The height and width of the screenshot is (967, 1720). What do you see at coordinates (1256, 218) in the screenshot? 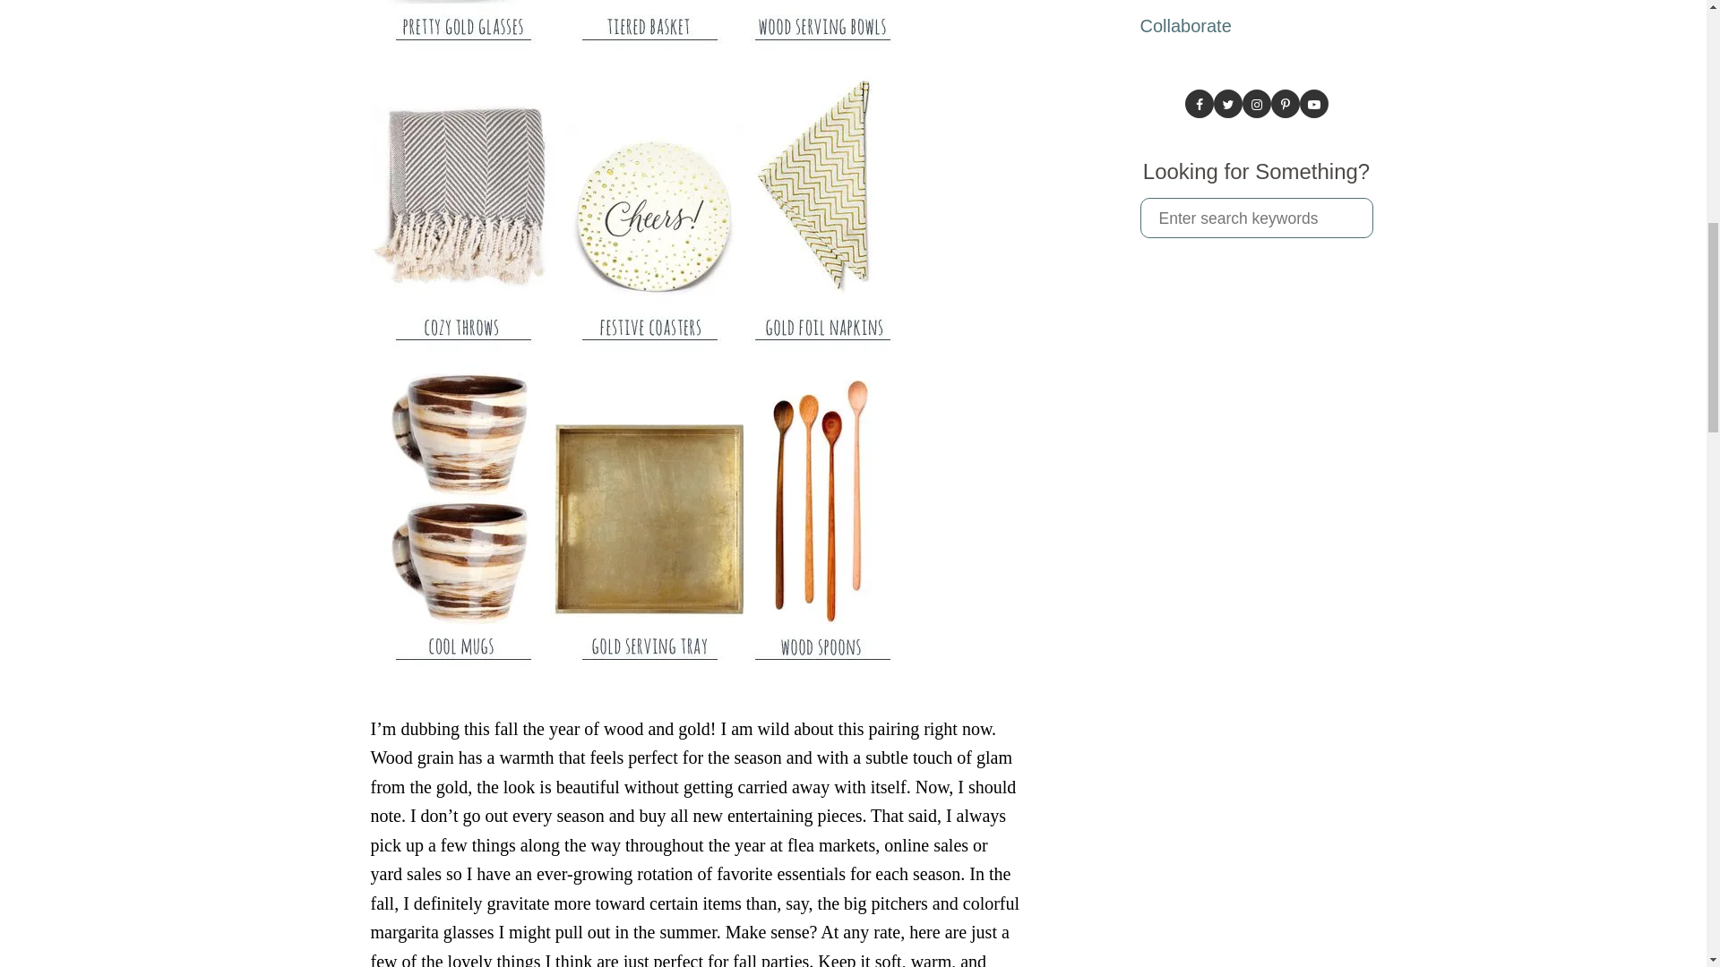
I see `Search for:` at bounding box center [1256, 218].